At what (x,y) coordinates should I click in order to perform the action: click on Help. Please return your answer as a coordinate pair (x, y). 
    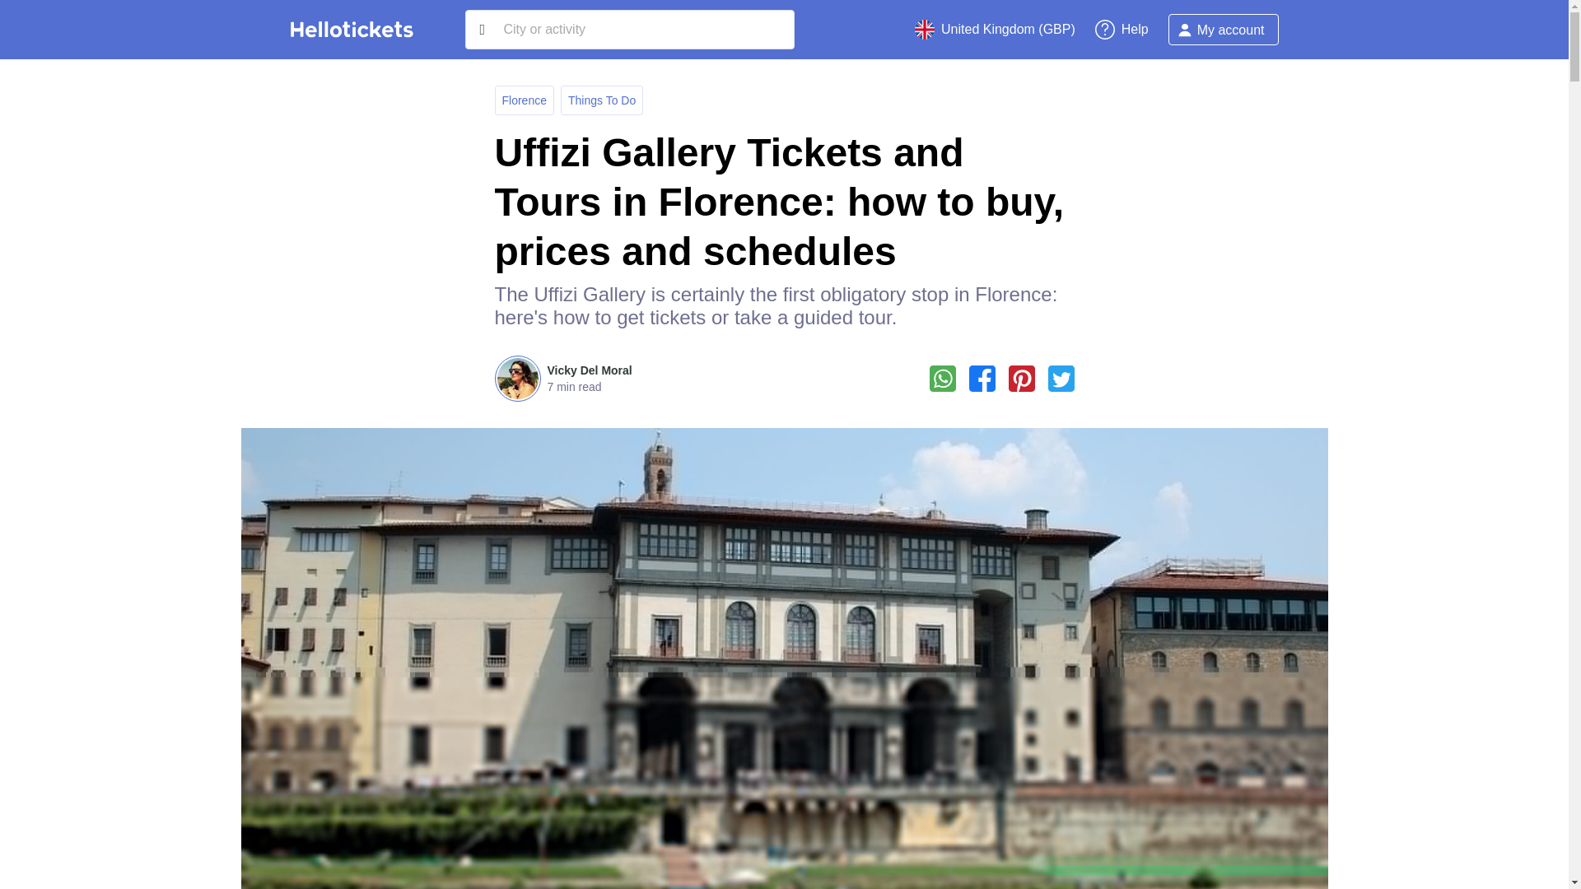
    Looking at the image, I should click on (1122, 30).